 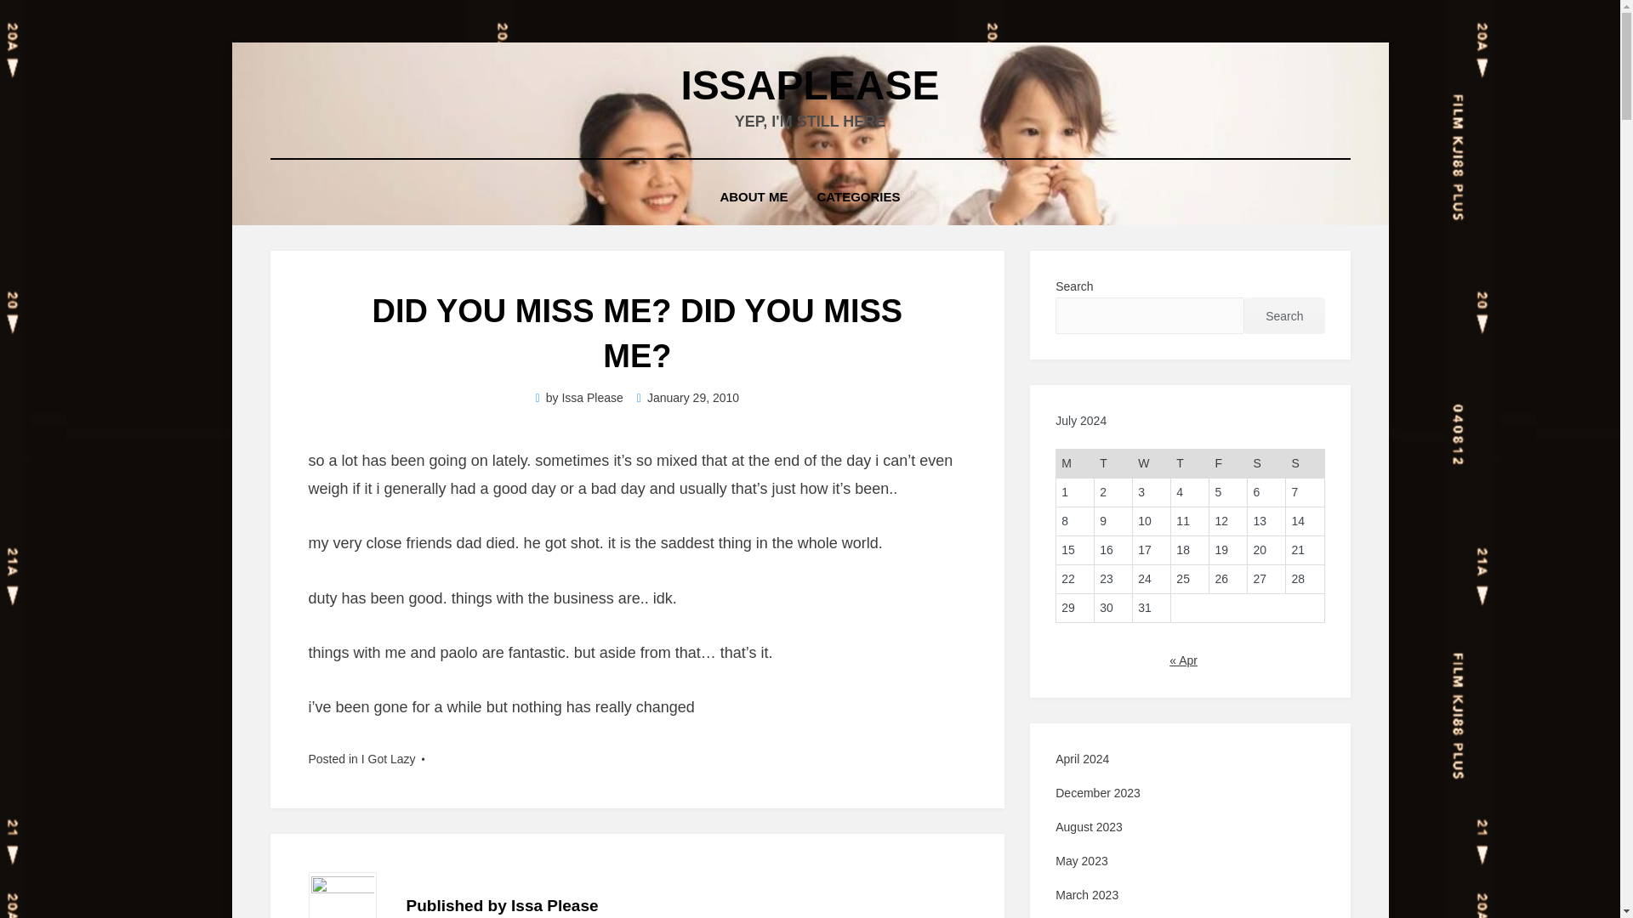 What do you see at coordinates (1266, 464) in the screenshot?
I see `Saturday` at bounding box center [1266, 464].